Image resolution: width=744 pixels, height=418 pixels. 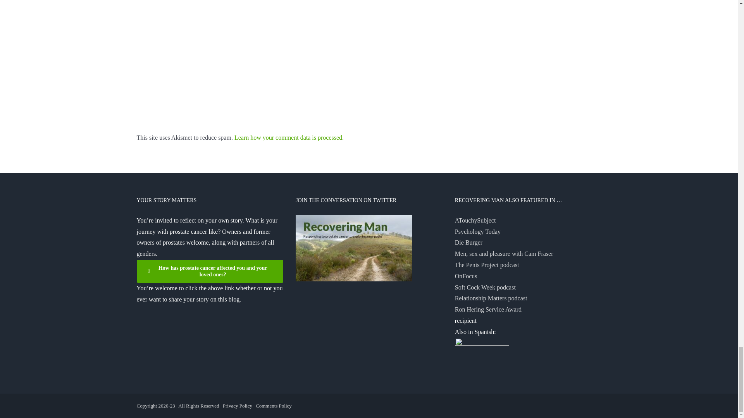 What do you see at coordinates (288, 137) in the screenshot?
I see `Learn how your comment data is processed` at bounding box center [288, 137].